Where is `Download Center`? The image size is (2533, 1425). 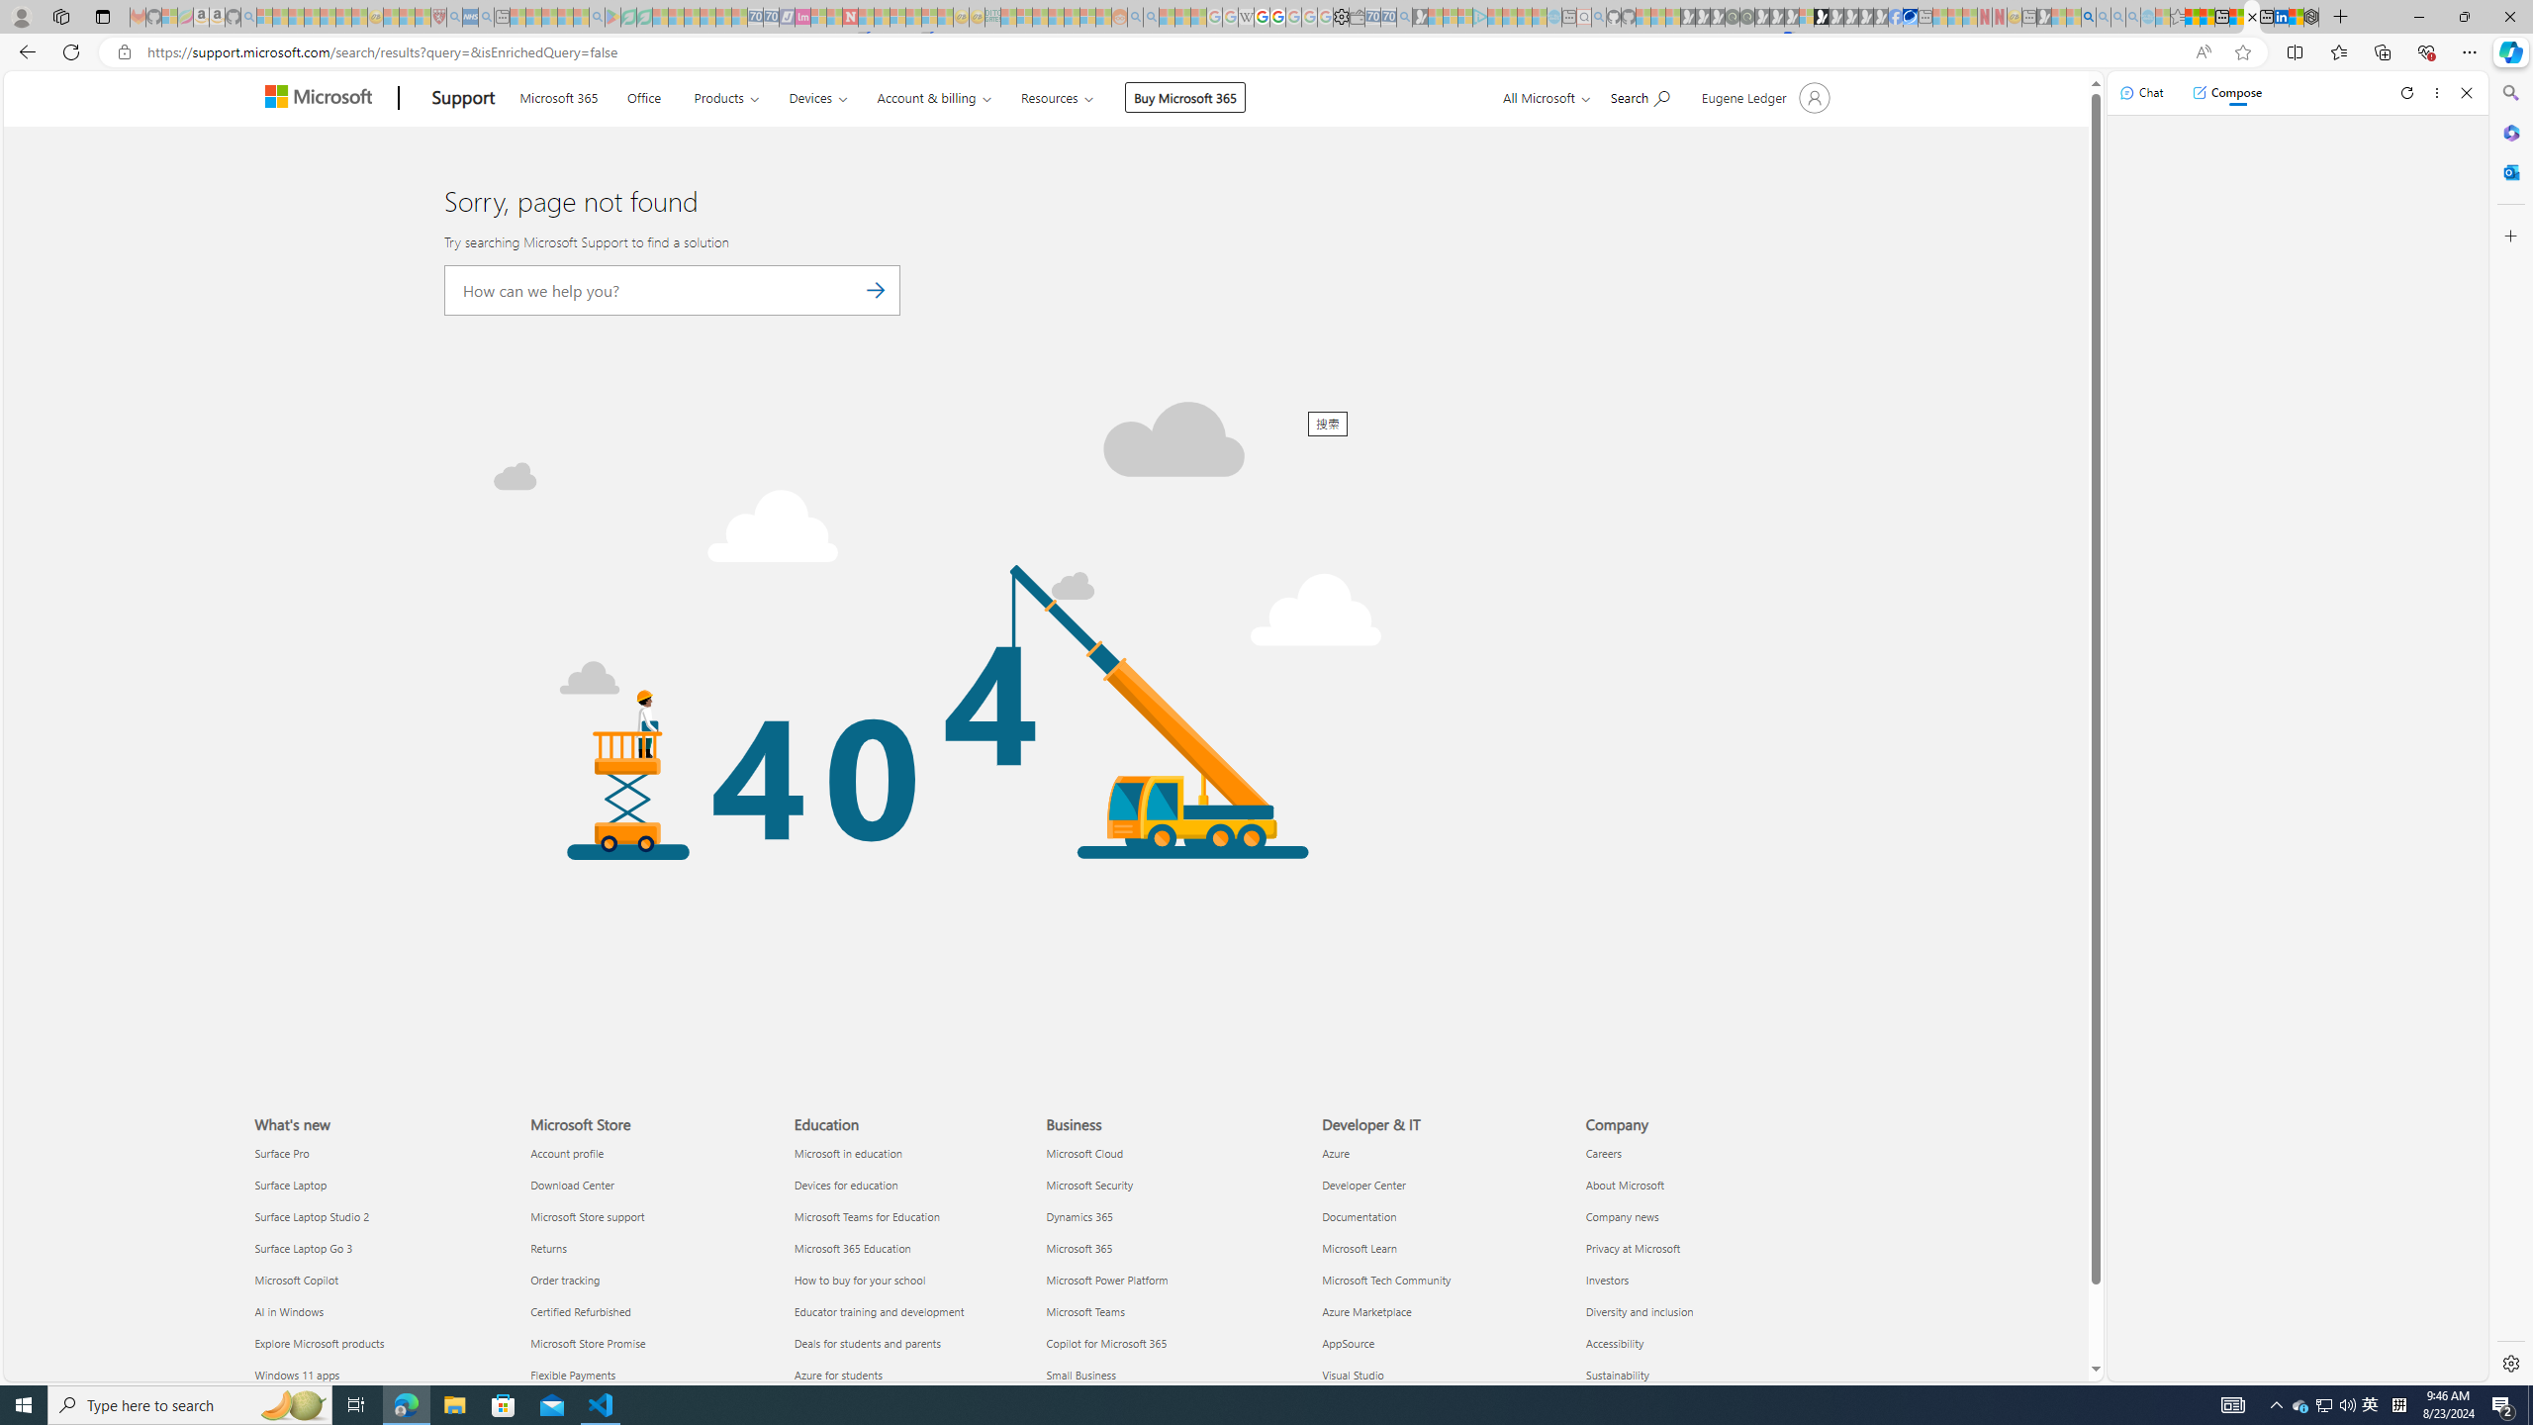 Download Center is located at coordinates (649, 1184).